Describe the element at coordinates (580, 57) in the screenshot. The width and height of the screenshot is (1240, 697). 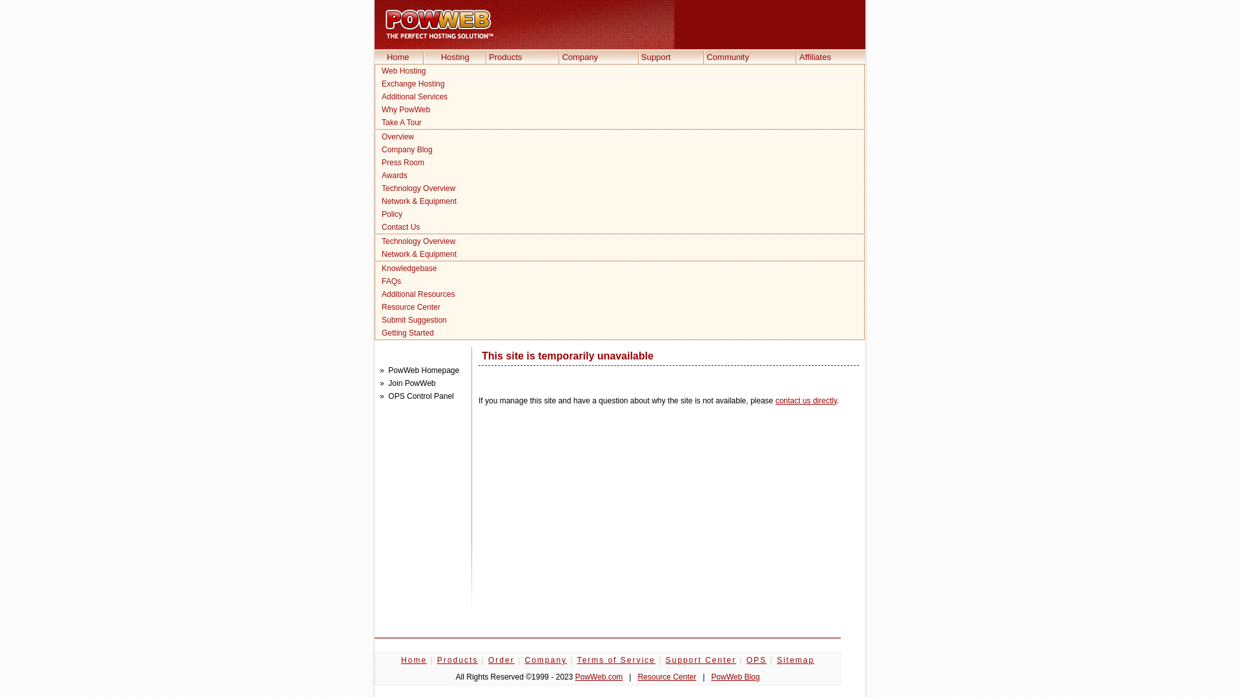
I see `Company` at that location.